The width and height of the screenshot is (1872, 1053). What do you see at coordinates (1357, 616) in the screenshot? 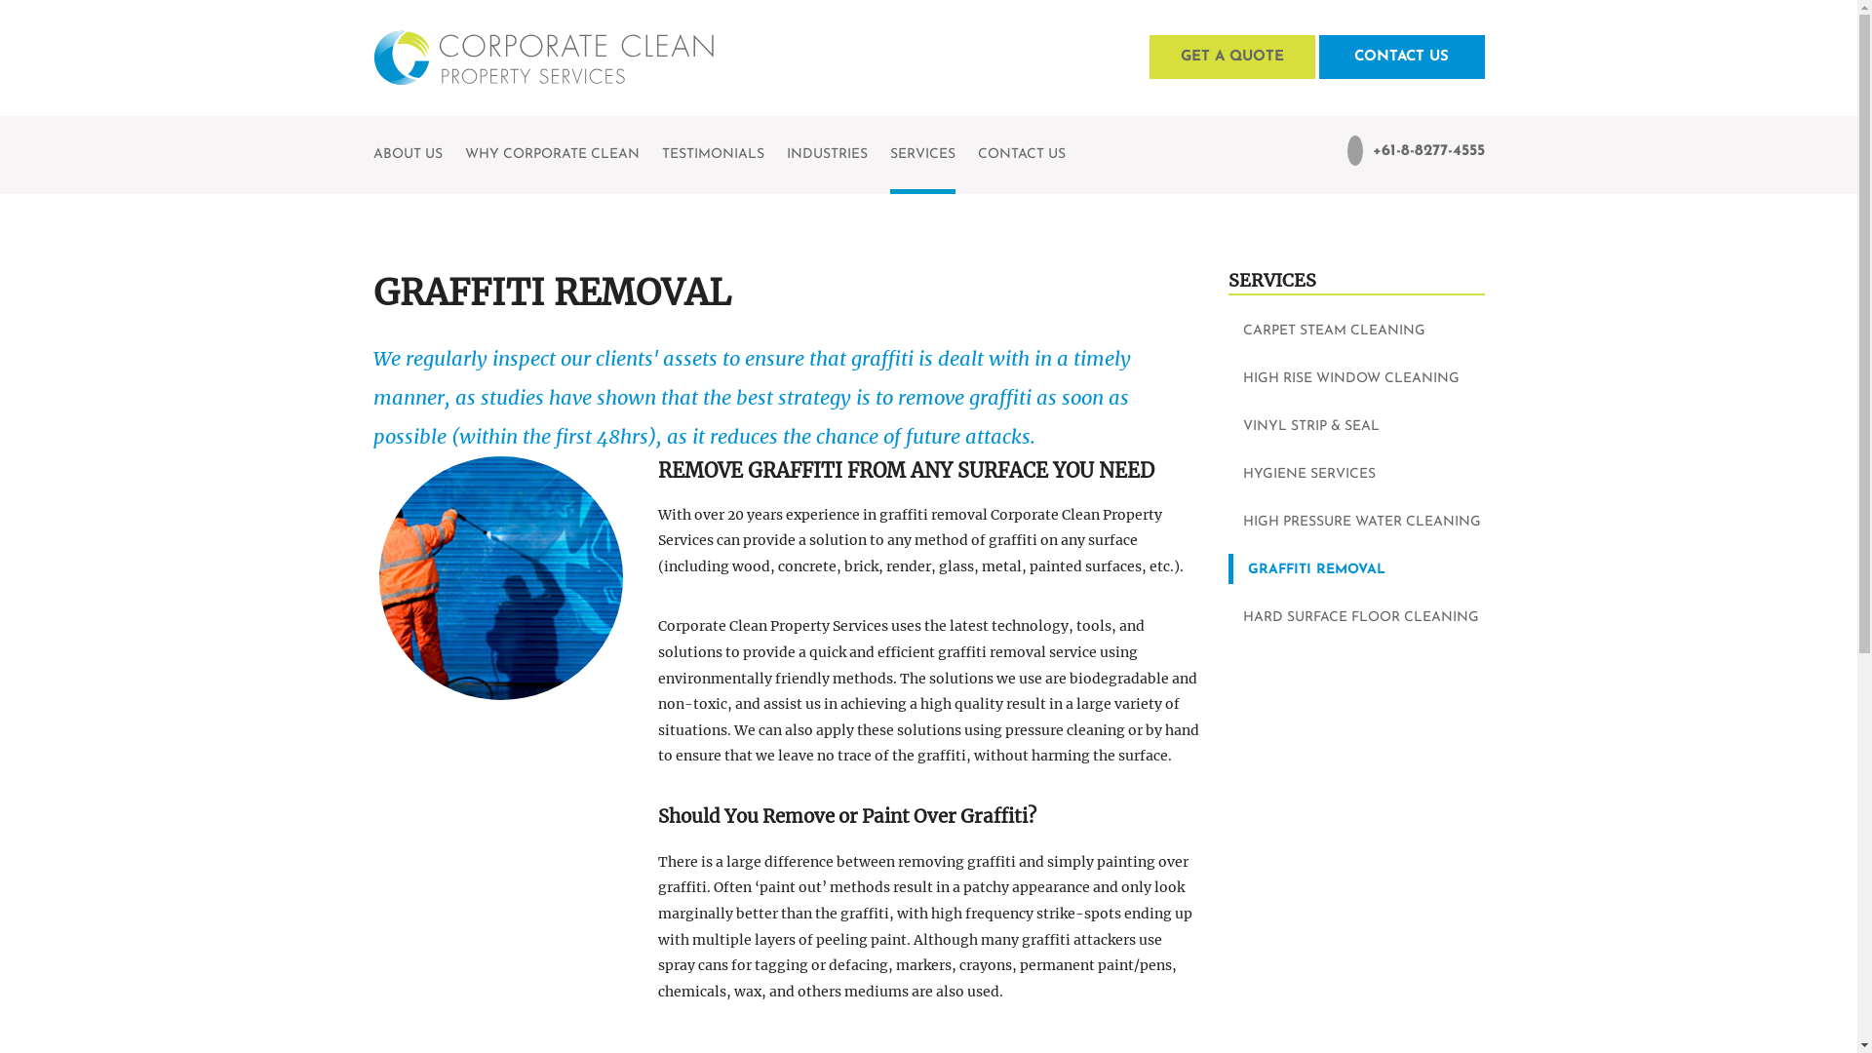
I see `HARD SURFACE FLOOR CLEANING` at bounding box center [1357, 616].